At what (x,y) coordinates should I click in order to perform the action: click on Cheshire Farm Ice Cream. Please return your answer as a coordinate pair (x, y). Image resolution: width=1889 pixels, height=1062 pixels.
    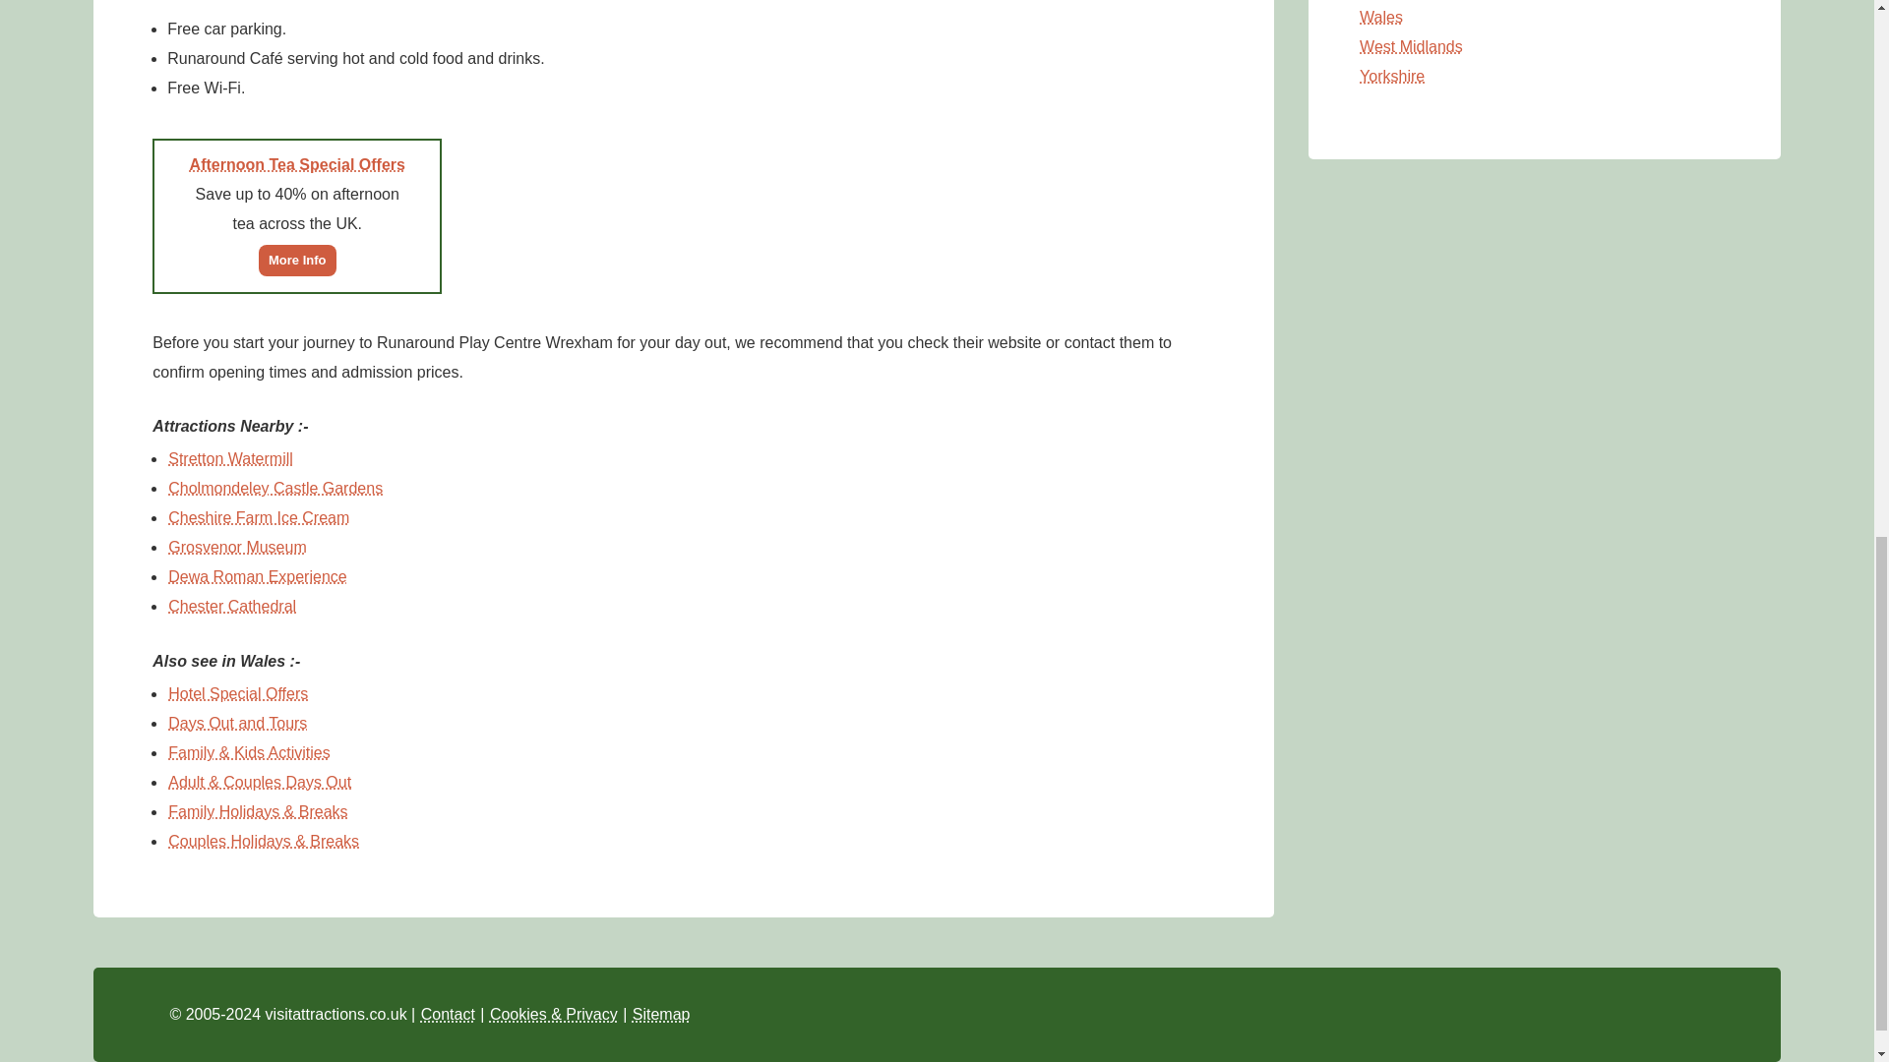
    Looking at the image, I should click on (258, 517).